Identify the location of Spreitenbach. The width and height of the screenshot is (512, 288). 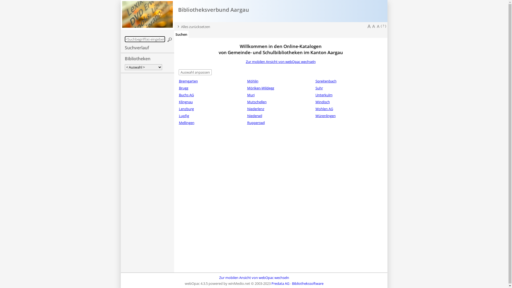
(326, 81).